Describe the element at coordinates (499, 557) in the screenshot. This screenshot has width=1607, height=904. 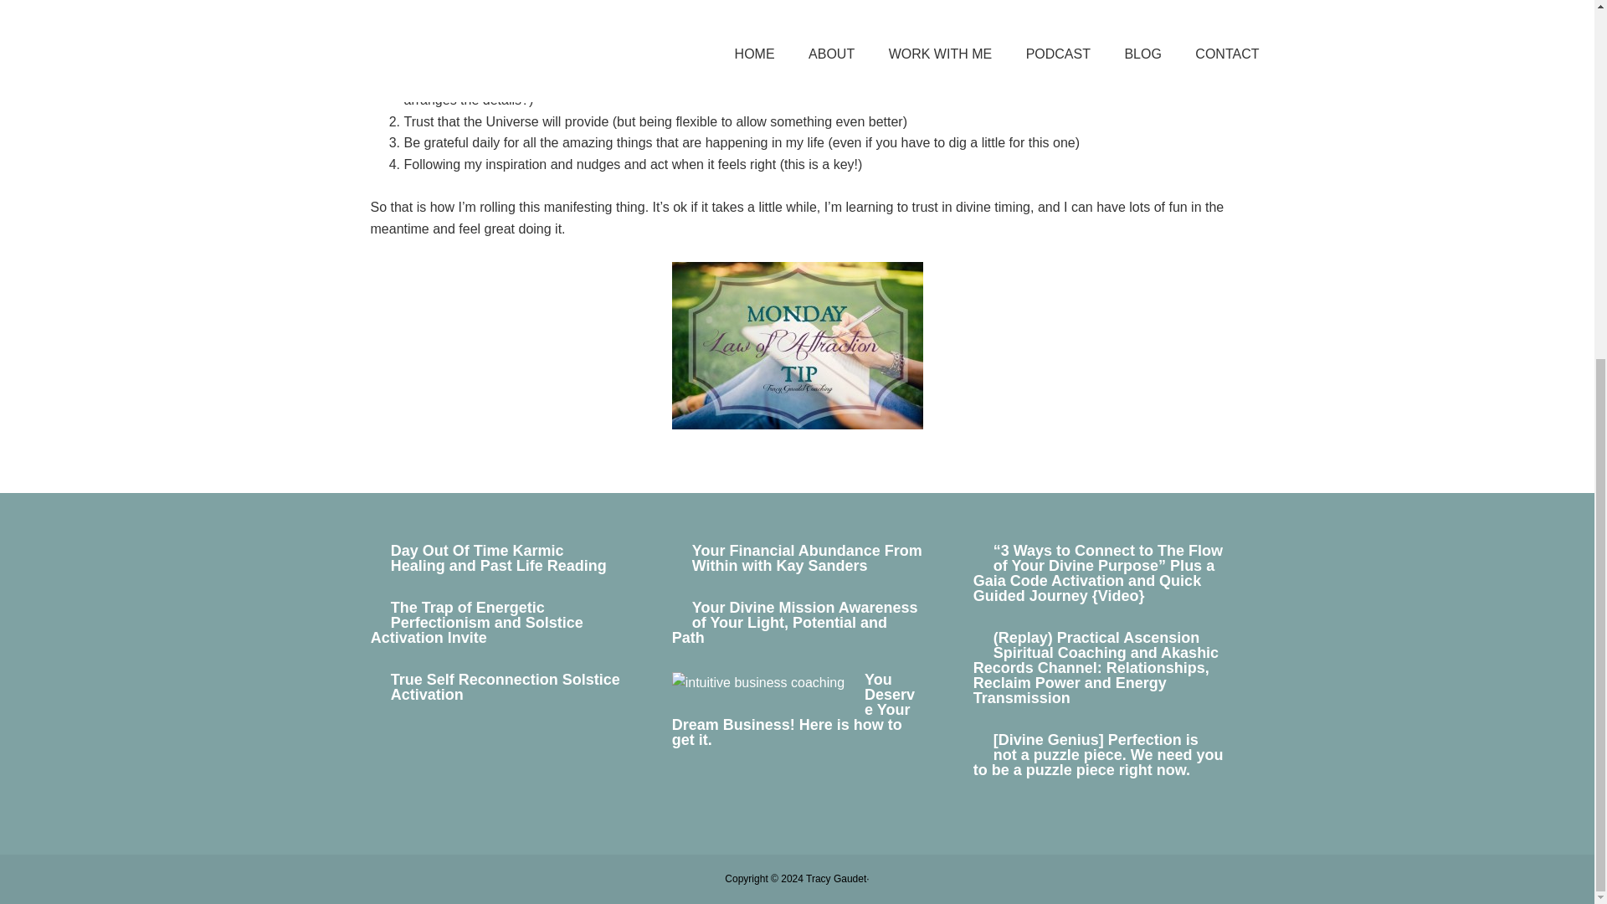
I see `Day Out Of Time Karmic Healing and Past Life Reading` at that location.